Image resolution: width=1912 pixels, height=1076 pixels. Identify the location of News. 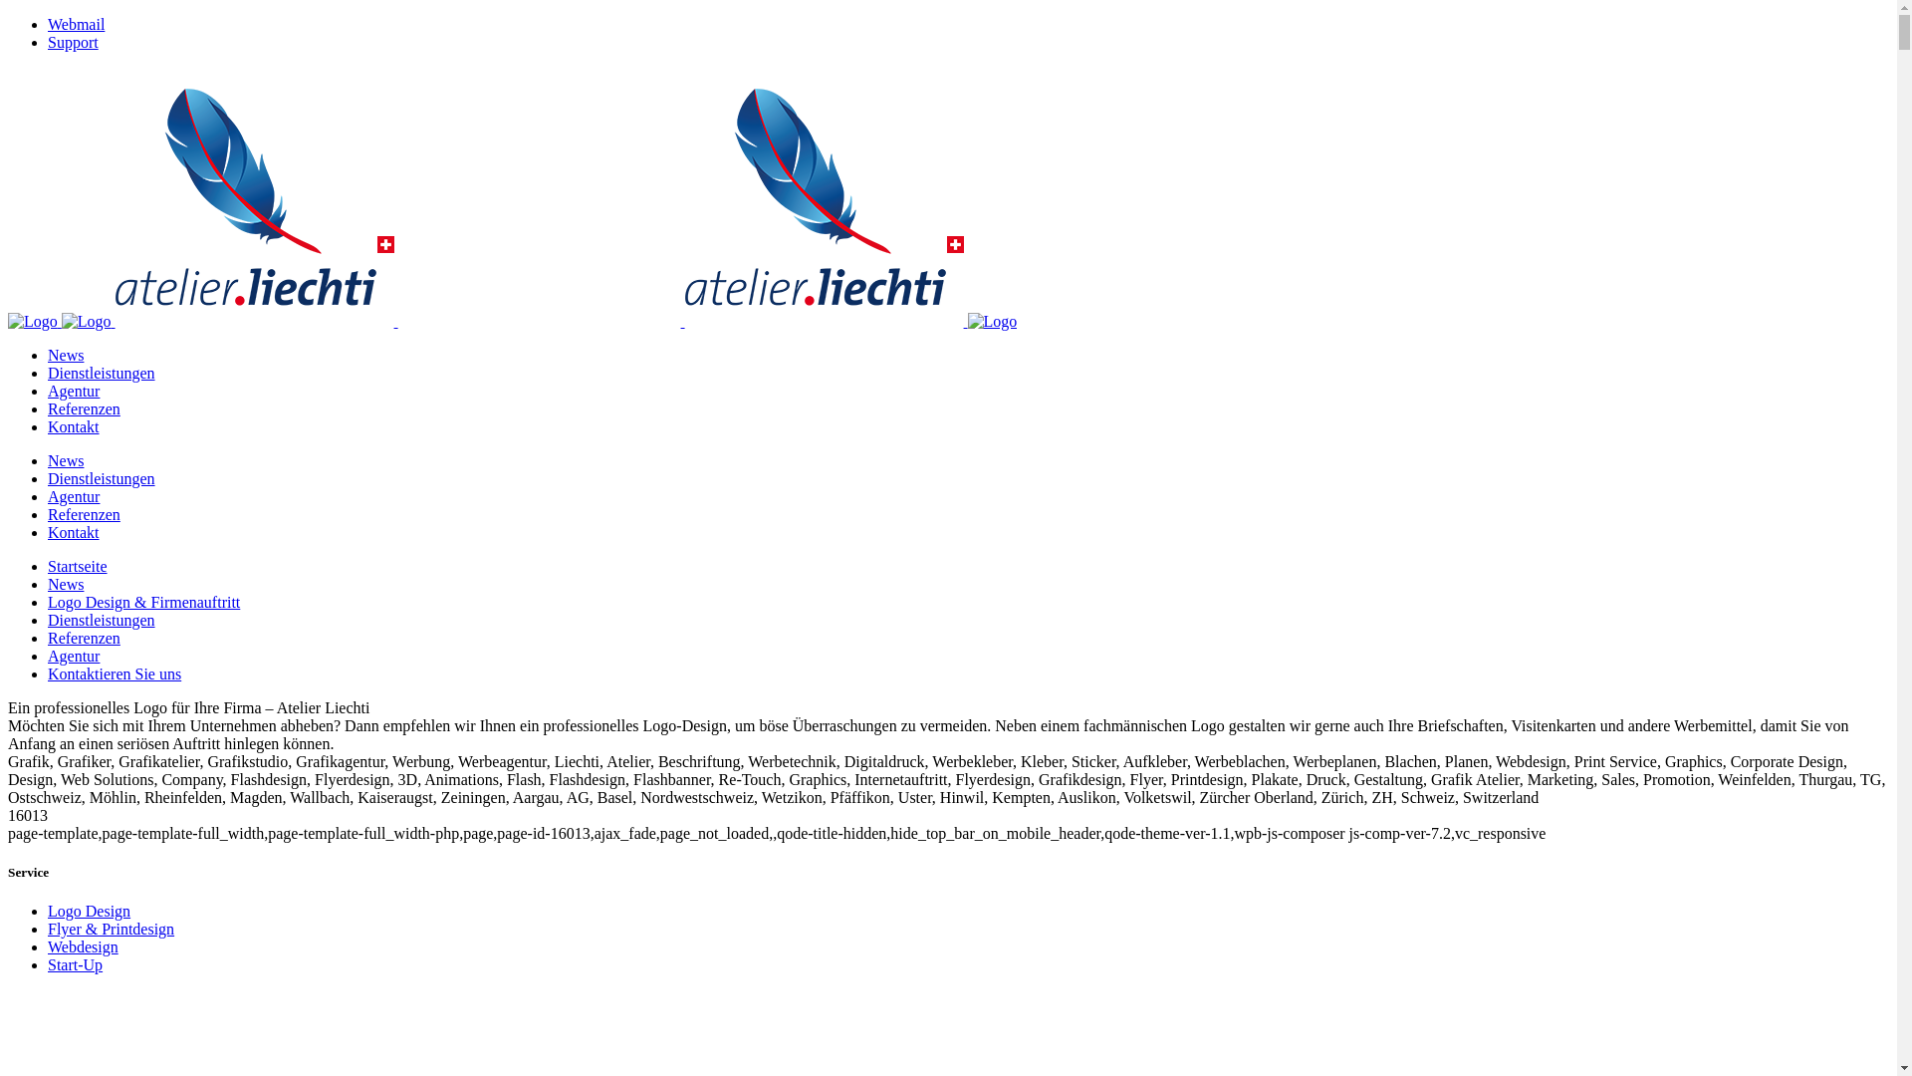
(66, 584).